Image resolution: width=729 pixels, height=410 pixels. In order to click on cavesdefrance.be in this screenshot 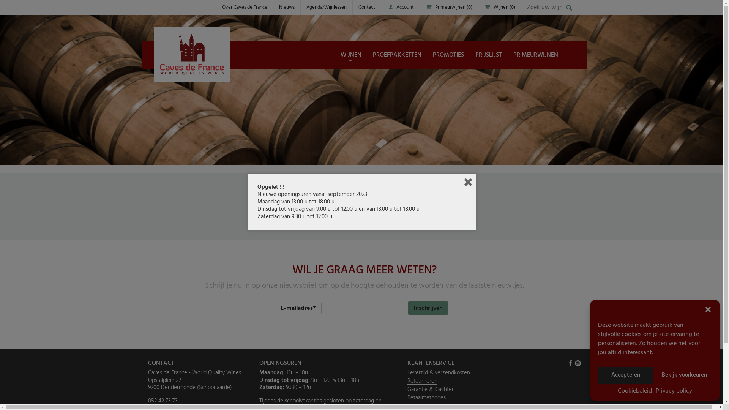, I will do `click(441, 208)`.